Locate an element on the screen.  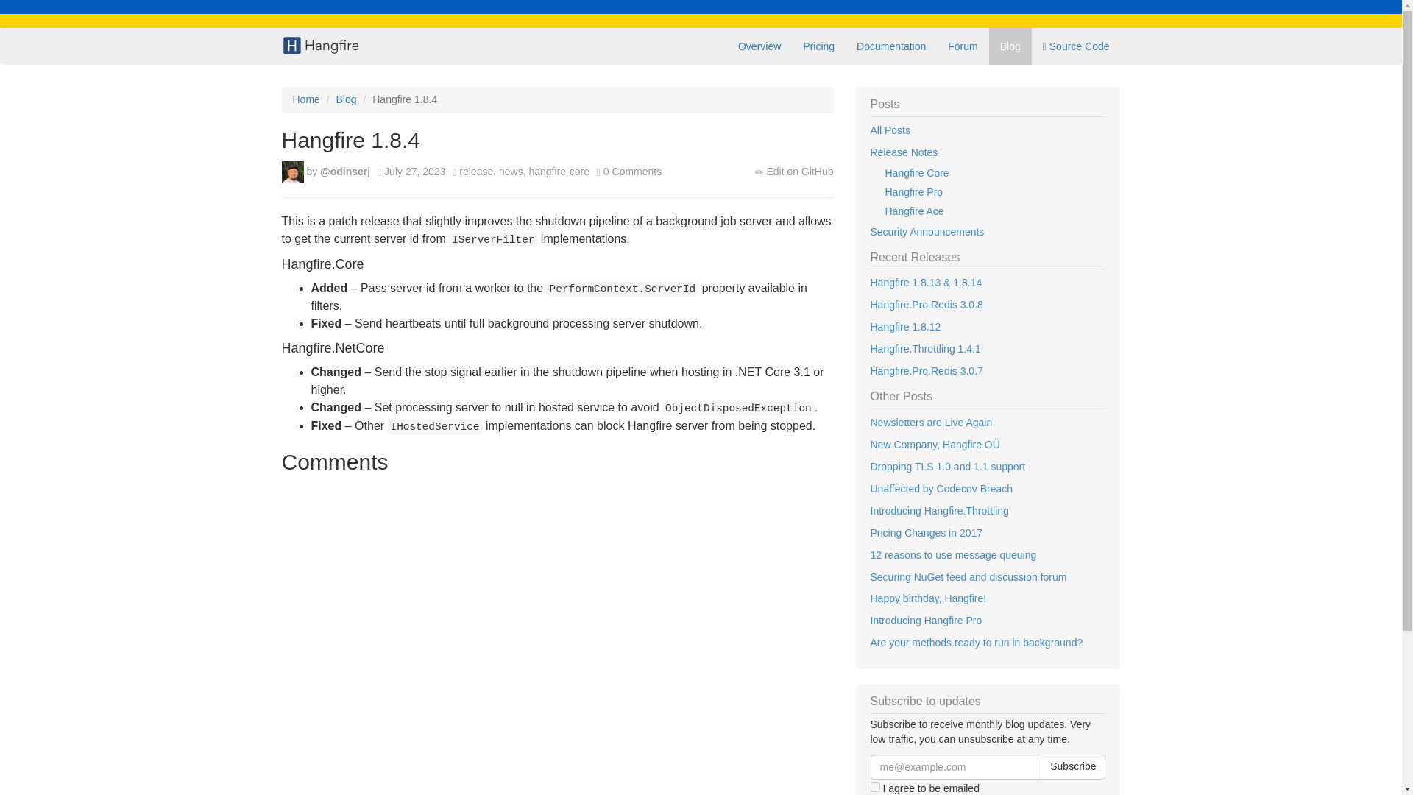
Happy birthday, Hangfire! is located at coordinates (988, 599).